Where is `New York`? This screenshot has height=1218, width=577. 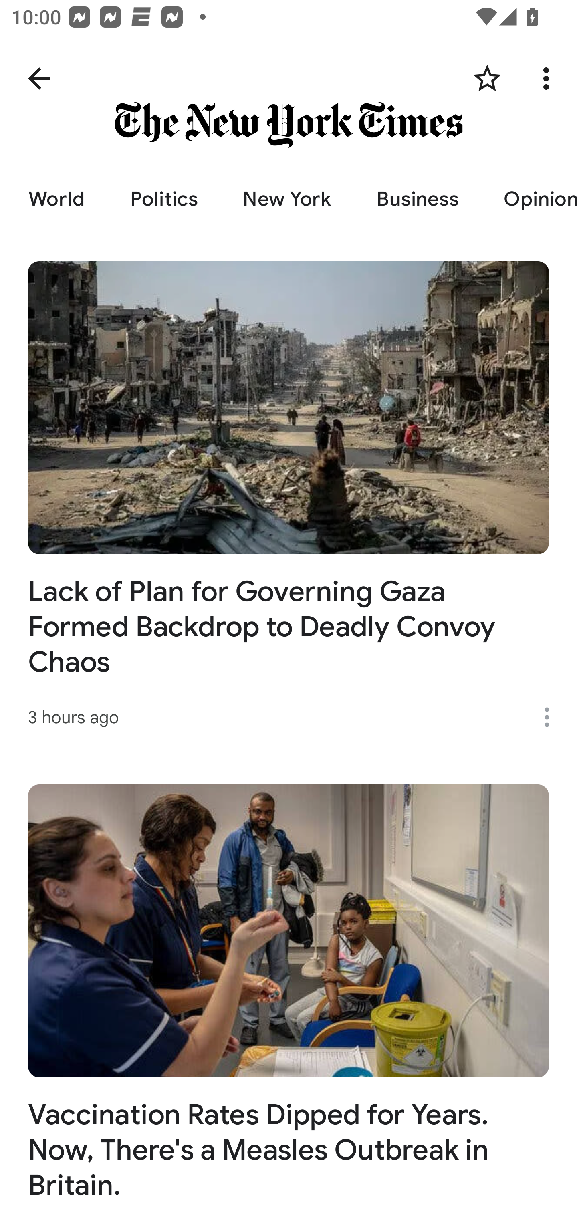
New York is located at coordinates (287, 199).